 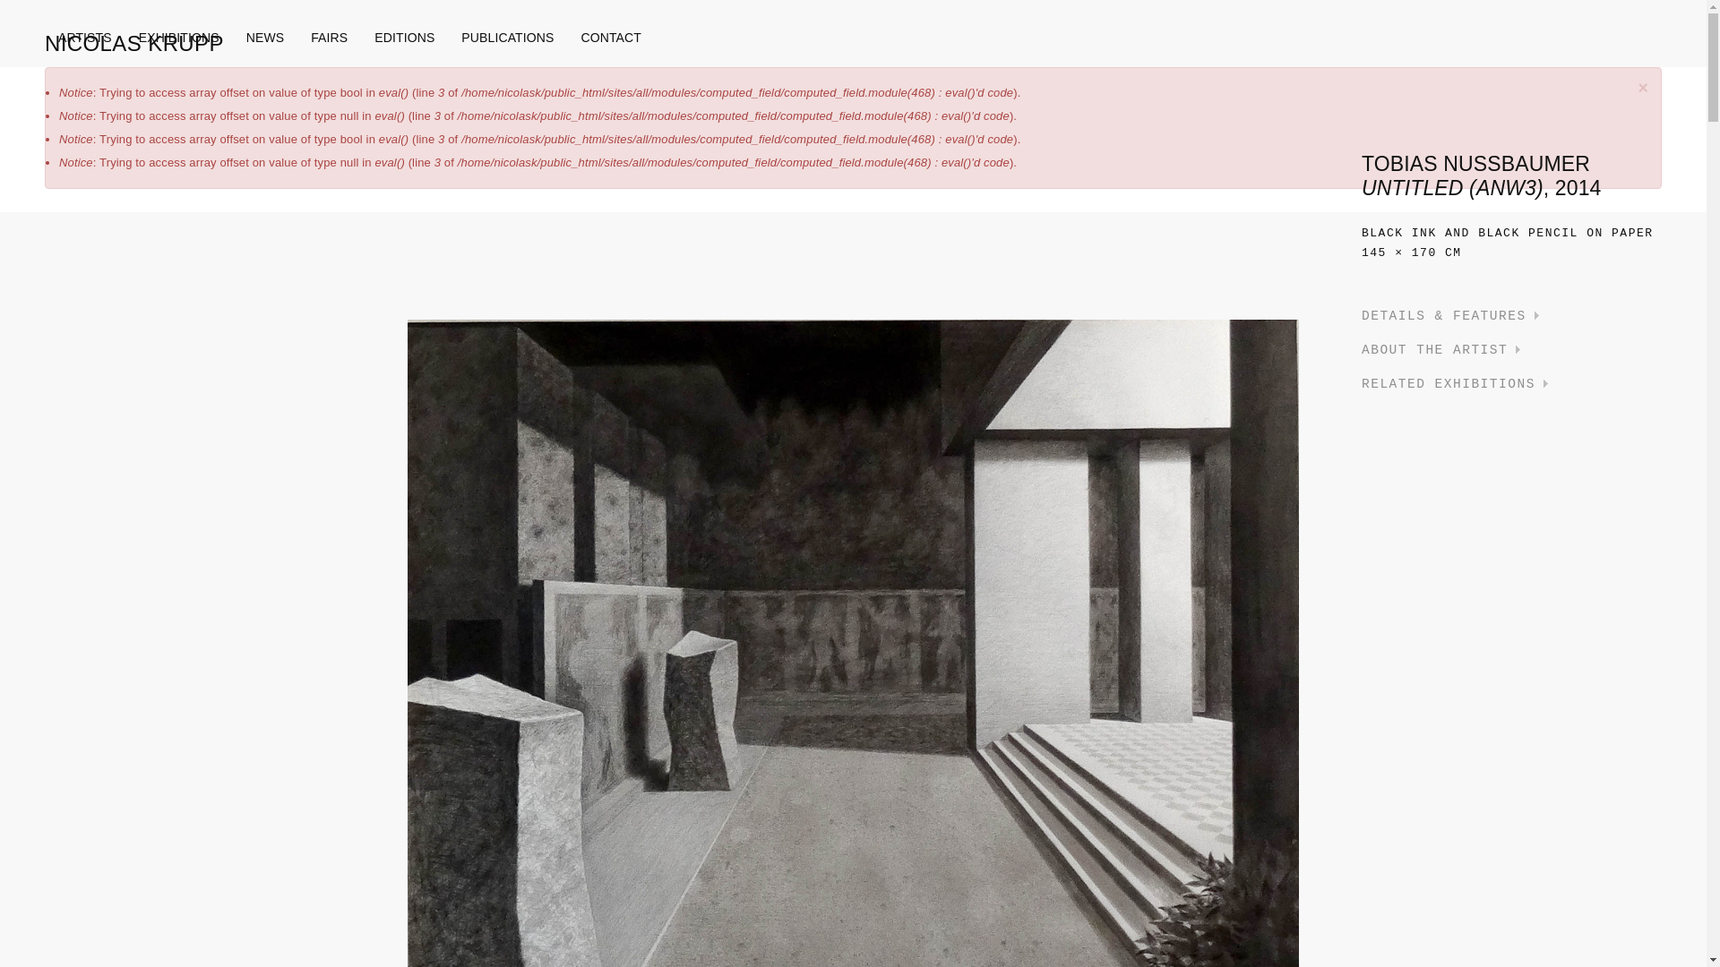 What do you see at coordinates (507, 38) in the screenshot?
I see `PUBLICATIONS` at bounding box center [507, 38].